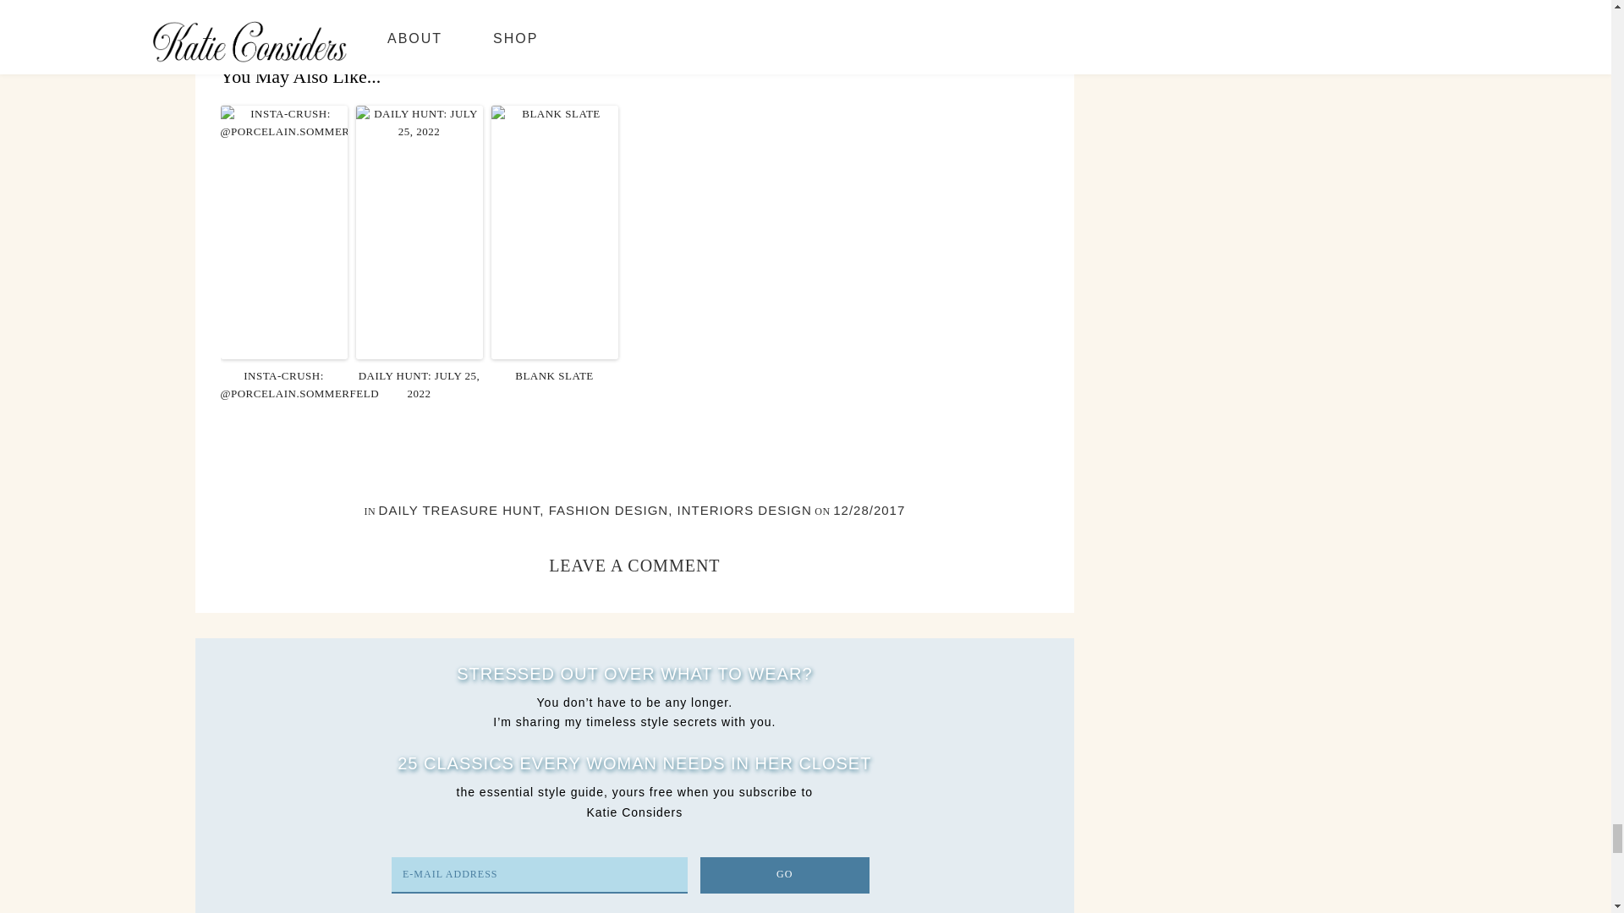 This screenshot has height=913, width=1624. I want to click on Go, so click(784, 876).